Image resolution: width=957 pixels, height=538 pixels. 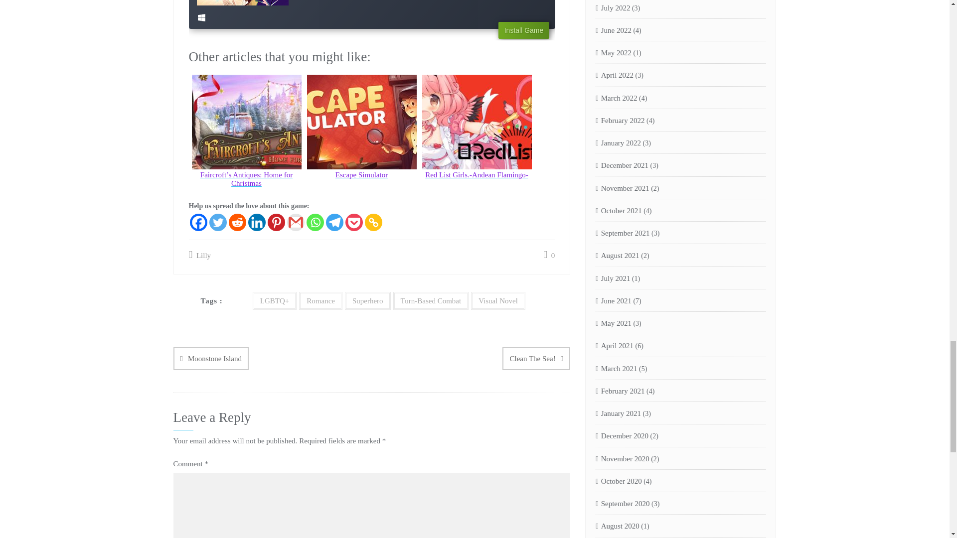 What do you see at coordinates (353, 222) in the screenshot?
I see `Pocket` at bounding box center [353, 222].